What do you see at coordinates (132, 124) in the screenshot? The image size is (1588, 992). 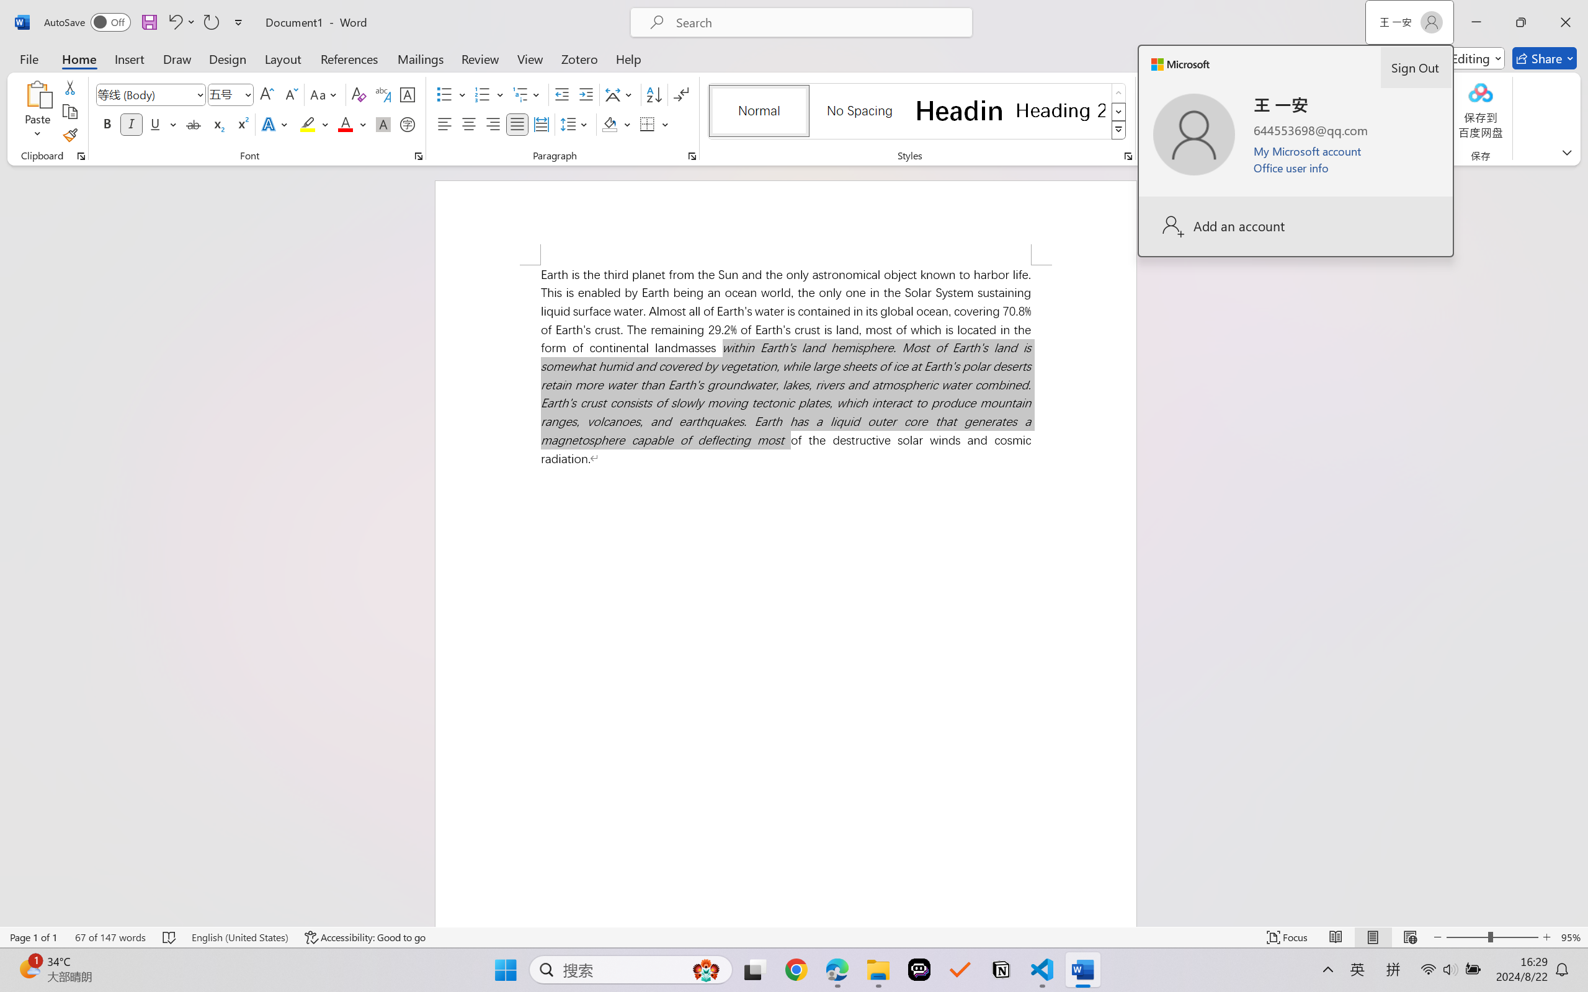 I see `Italic` at bounding box center [132, 124].